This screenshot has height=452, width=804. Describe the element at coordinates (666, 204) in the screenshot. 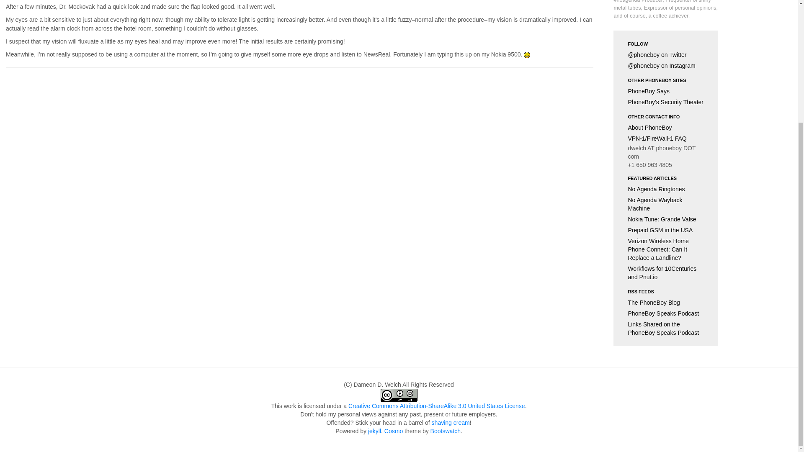

I see `No Agenda Wayback Machine` at that location.